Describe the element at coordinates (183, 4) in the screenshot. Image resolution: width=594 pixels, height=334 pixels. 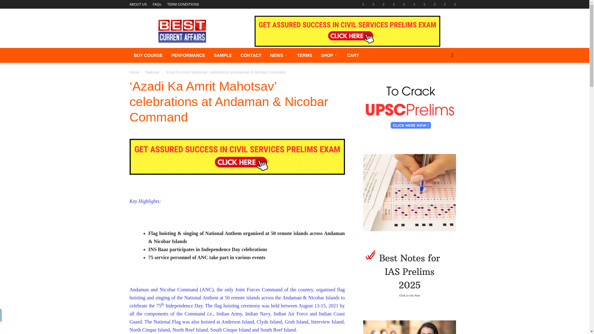
I see `TERM CONDITIONS` at that location.